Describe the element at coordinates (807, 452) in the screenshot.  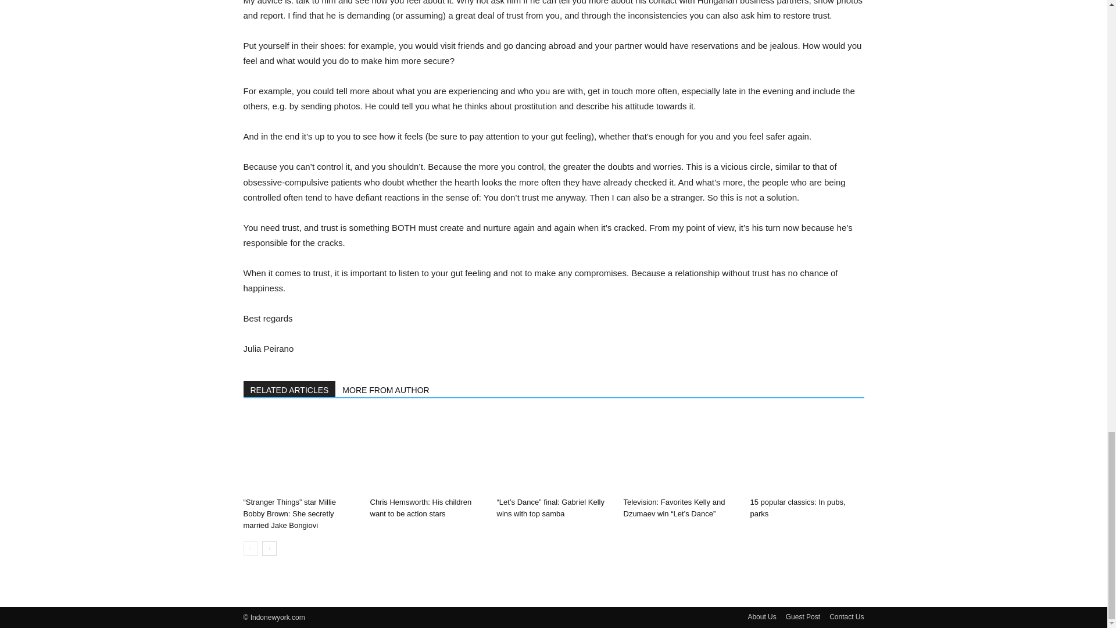
I see `15 popular classics: In pubs, parks` at that location.